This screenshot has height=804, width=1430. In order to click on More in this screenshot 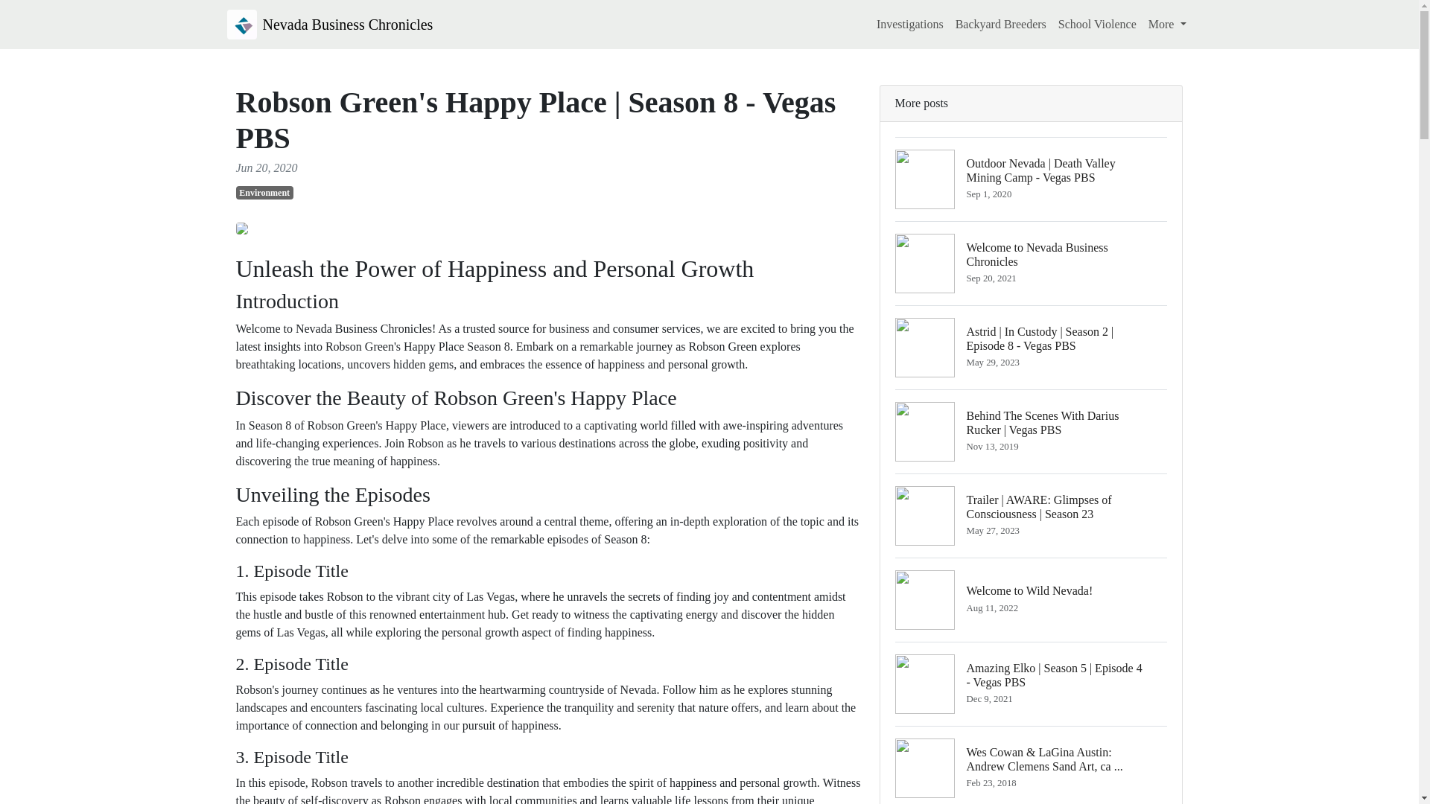, I will do `click(264, 192)`.